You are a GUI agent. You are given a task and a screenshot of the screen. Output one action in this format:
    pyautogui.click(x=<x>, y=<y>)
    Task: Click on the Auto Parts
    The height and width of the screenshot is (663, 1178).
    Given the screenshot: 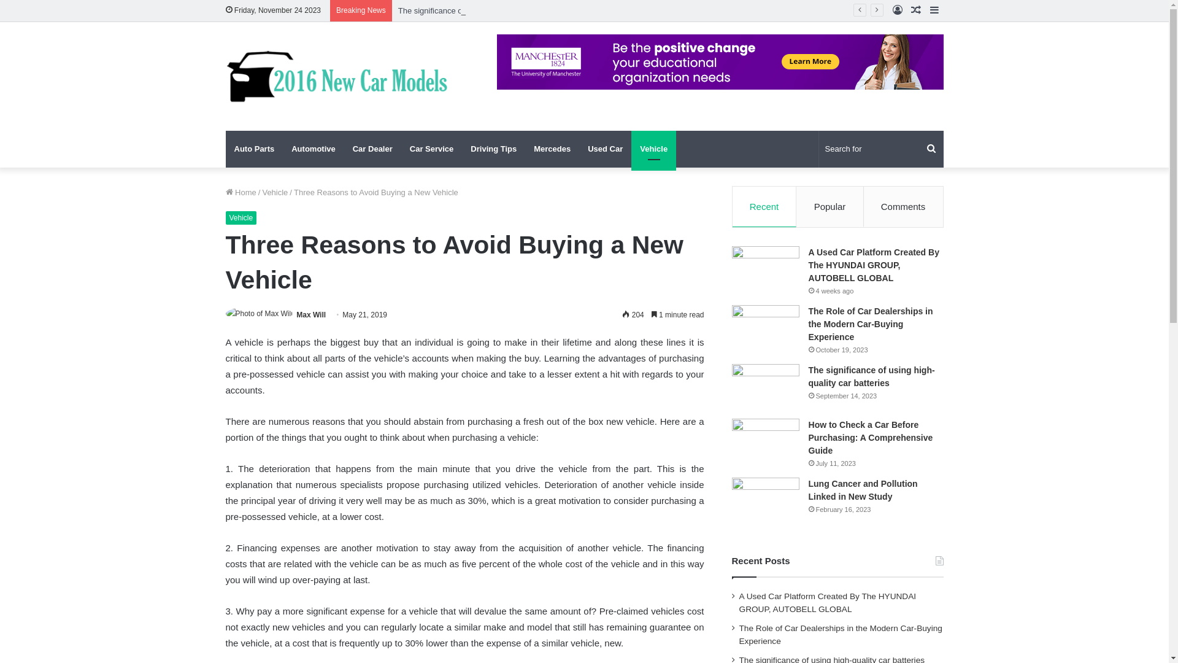 What is the action you would take?
    pyautogui.click(x=255, y=149)
    